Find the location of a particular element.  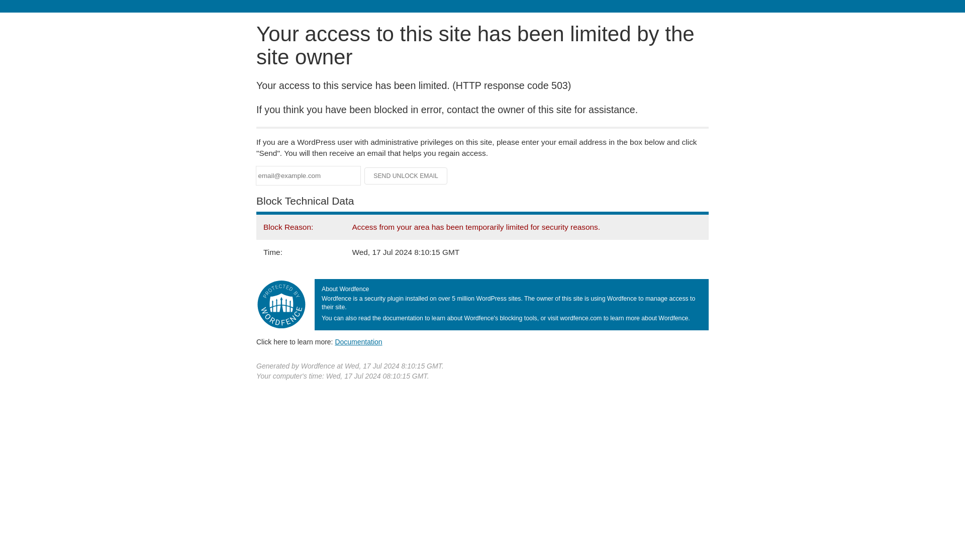

Documentation is located at coordinates (358, 341).